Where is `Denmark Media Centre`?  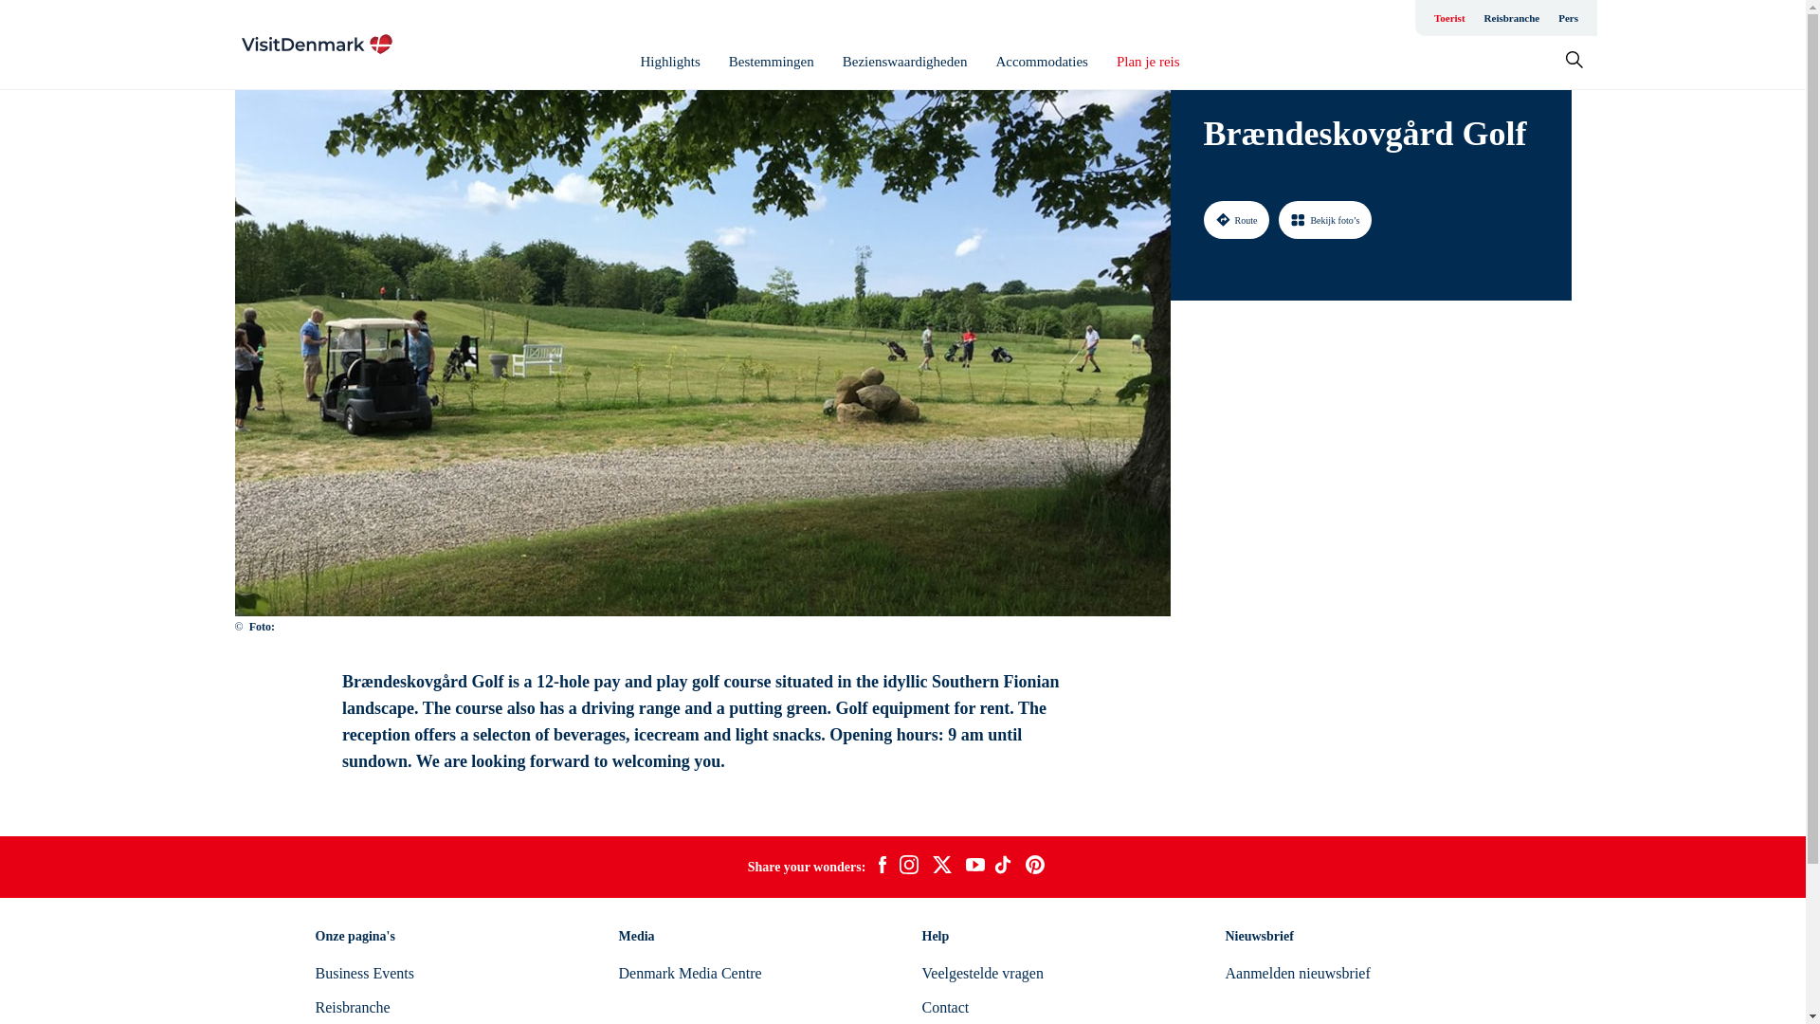
Denmark Media Centre is located at coordinates (689, 973).